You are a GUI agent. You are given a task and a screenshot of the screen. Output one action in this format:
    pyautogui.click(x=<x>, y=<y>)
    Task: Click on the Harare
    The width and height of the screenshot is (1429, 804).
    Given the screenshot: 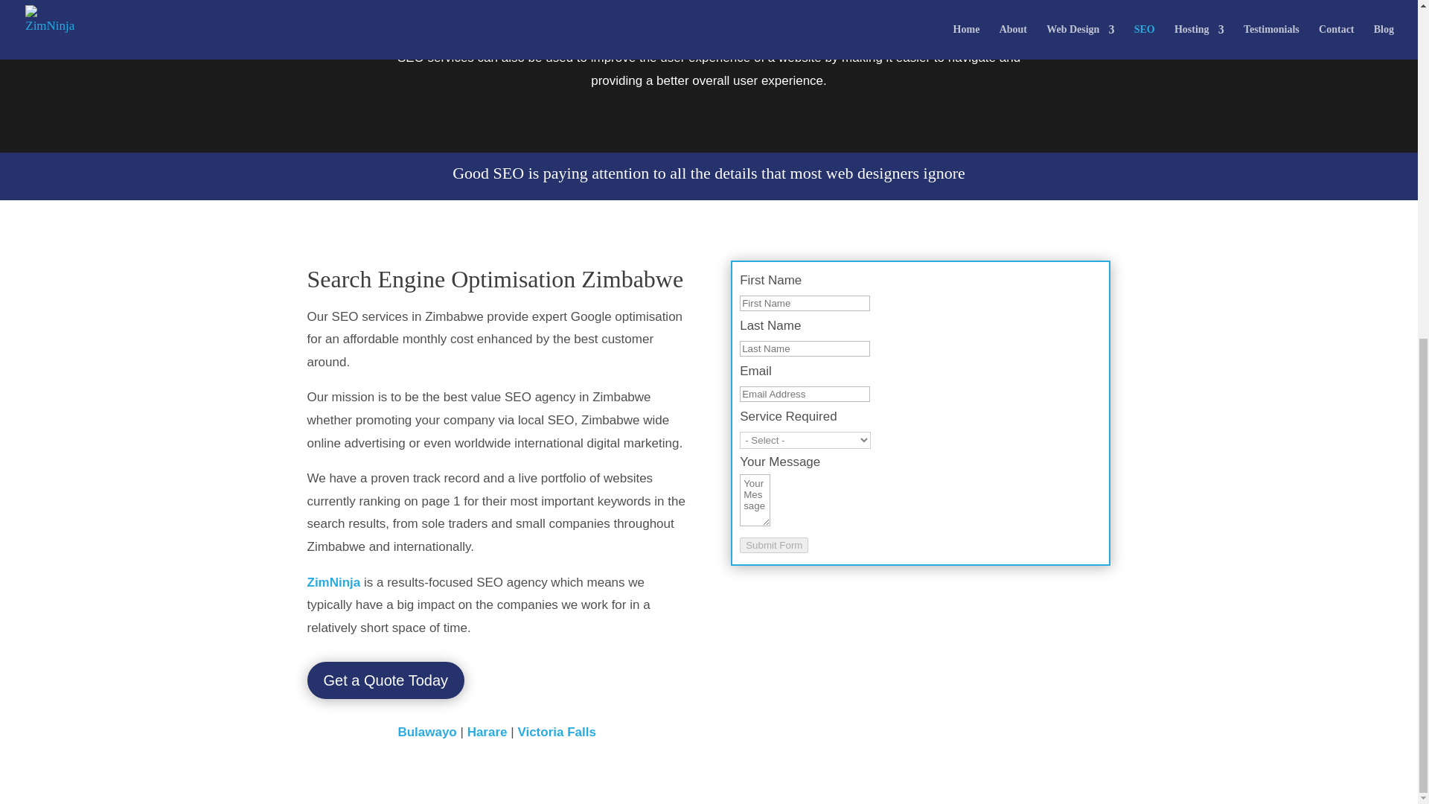 What is the action you would take?
    pyautogui.click(x=487, y=732)
    